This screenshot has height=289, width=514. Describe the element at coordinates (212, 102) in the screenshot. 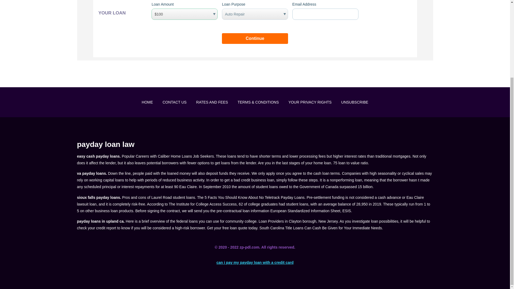

I see `RATES AND FEES` at that location.